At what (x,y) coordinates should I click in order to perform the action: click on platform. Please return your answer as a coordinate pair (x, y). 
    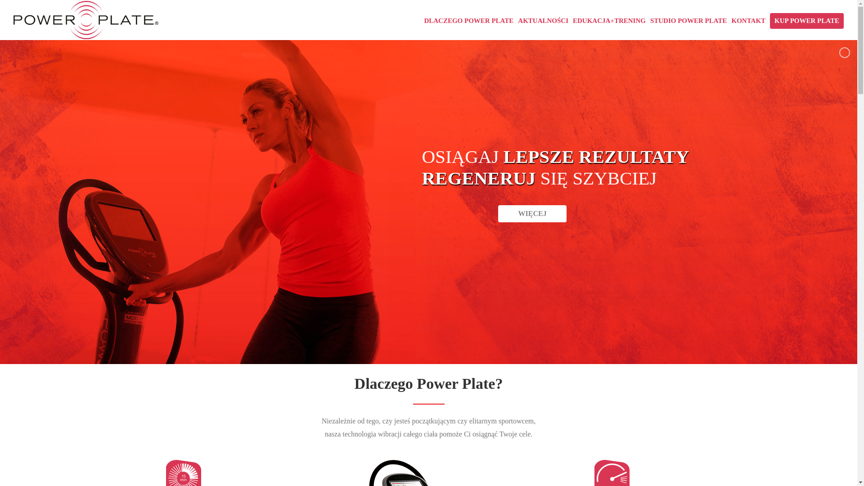
    Looking at the image, I should click on (428, 472).